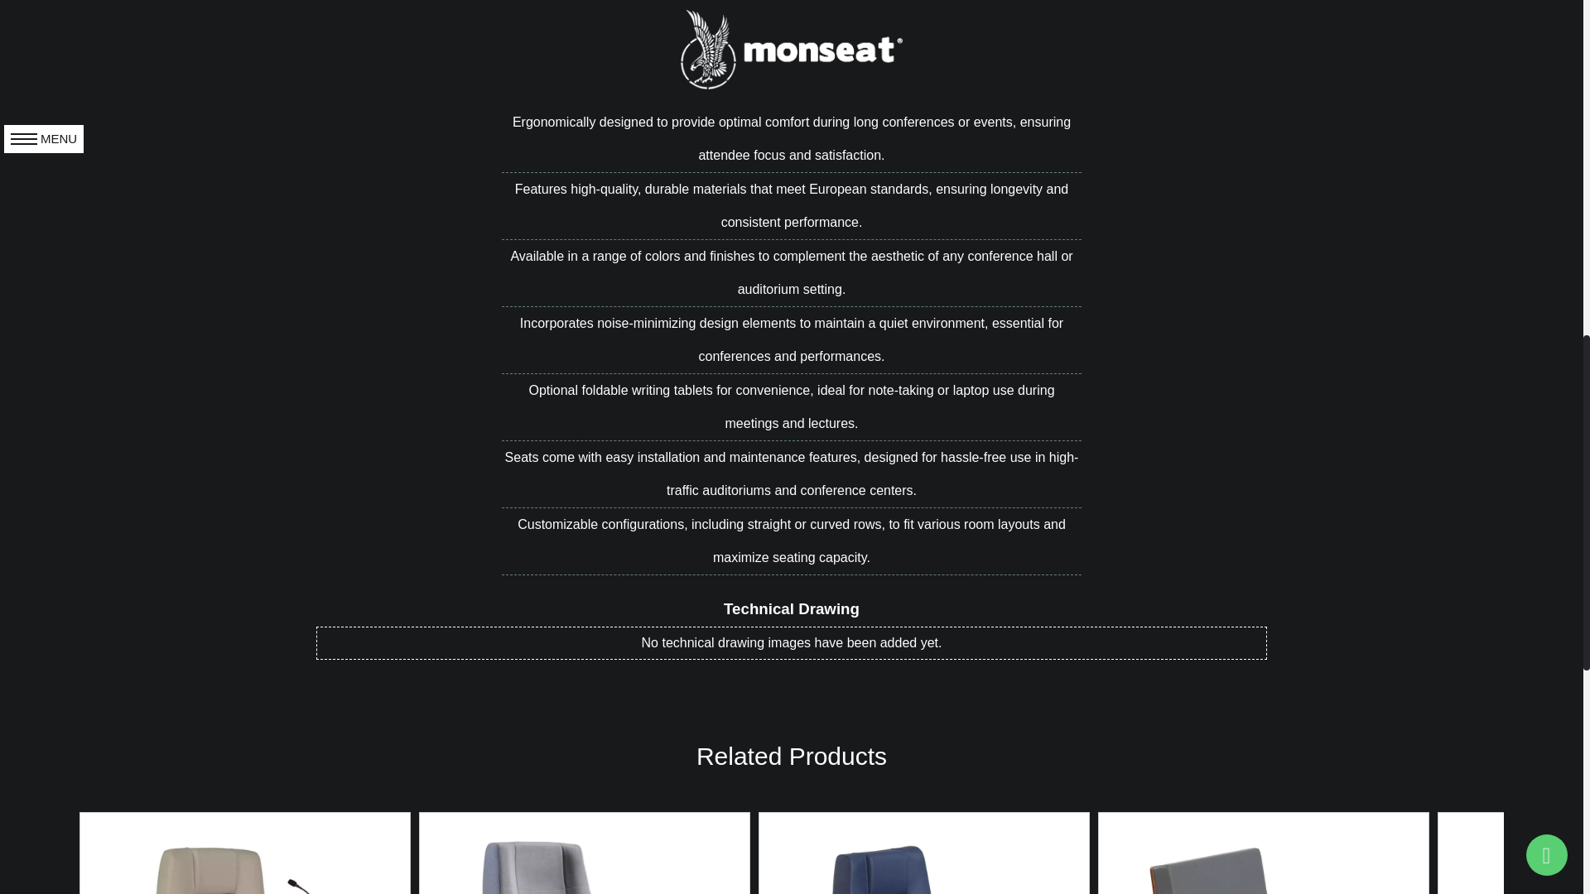 The height and width of the screenshot is (894, 1590). Describe the element at coordinates (1263, 853) in the screenshot. I see `Seat Model: AQUAMARINE 3P` at that location.